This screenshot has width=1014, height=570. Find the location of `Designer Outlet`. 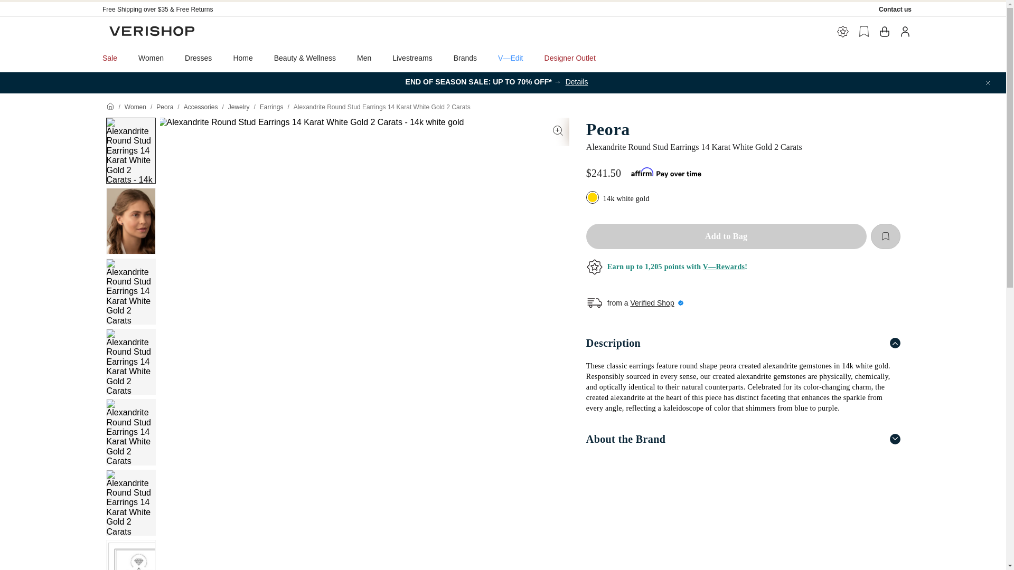

Designer Outlet is located at coordinates (570, 58).